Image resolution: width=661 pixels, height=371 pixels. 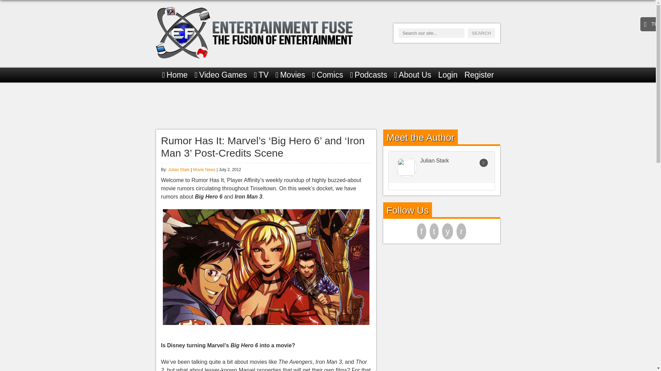 I want to click on Comics, so click(x=327, y=75).